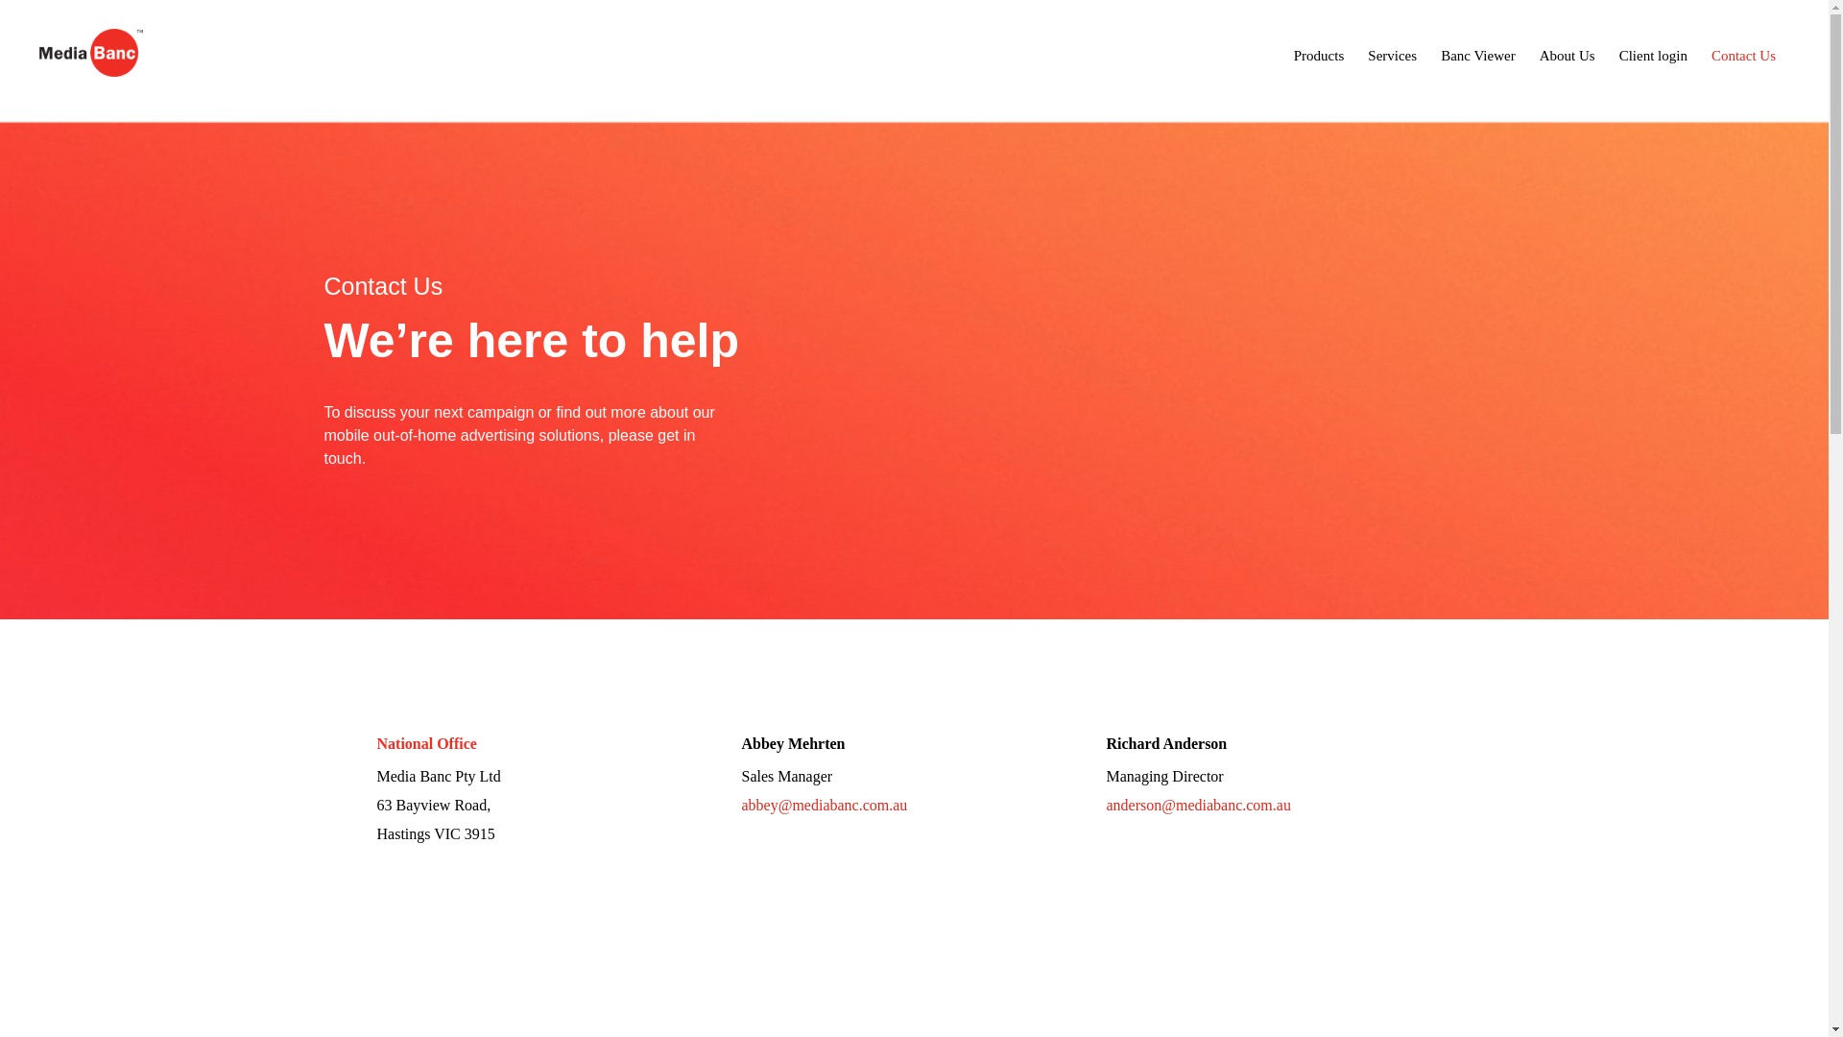 The height and width of the screenshot is (1037, 1843). Describe the element at coordinates (38, 0) in the screenshot. I see `Skip to primary navigation` at that location.